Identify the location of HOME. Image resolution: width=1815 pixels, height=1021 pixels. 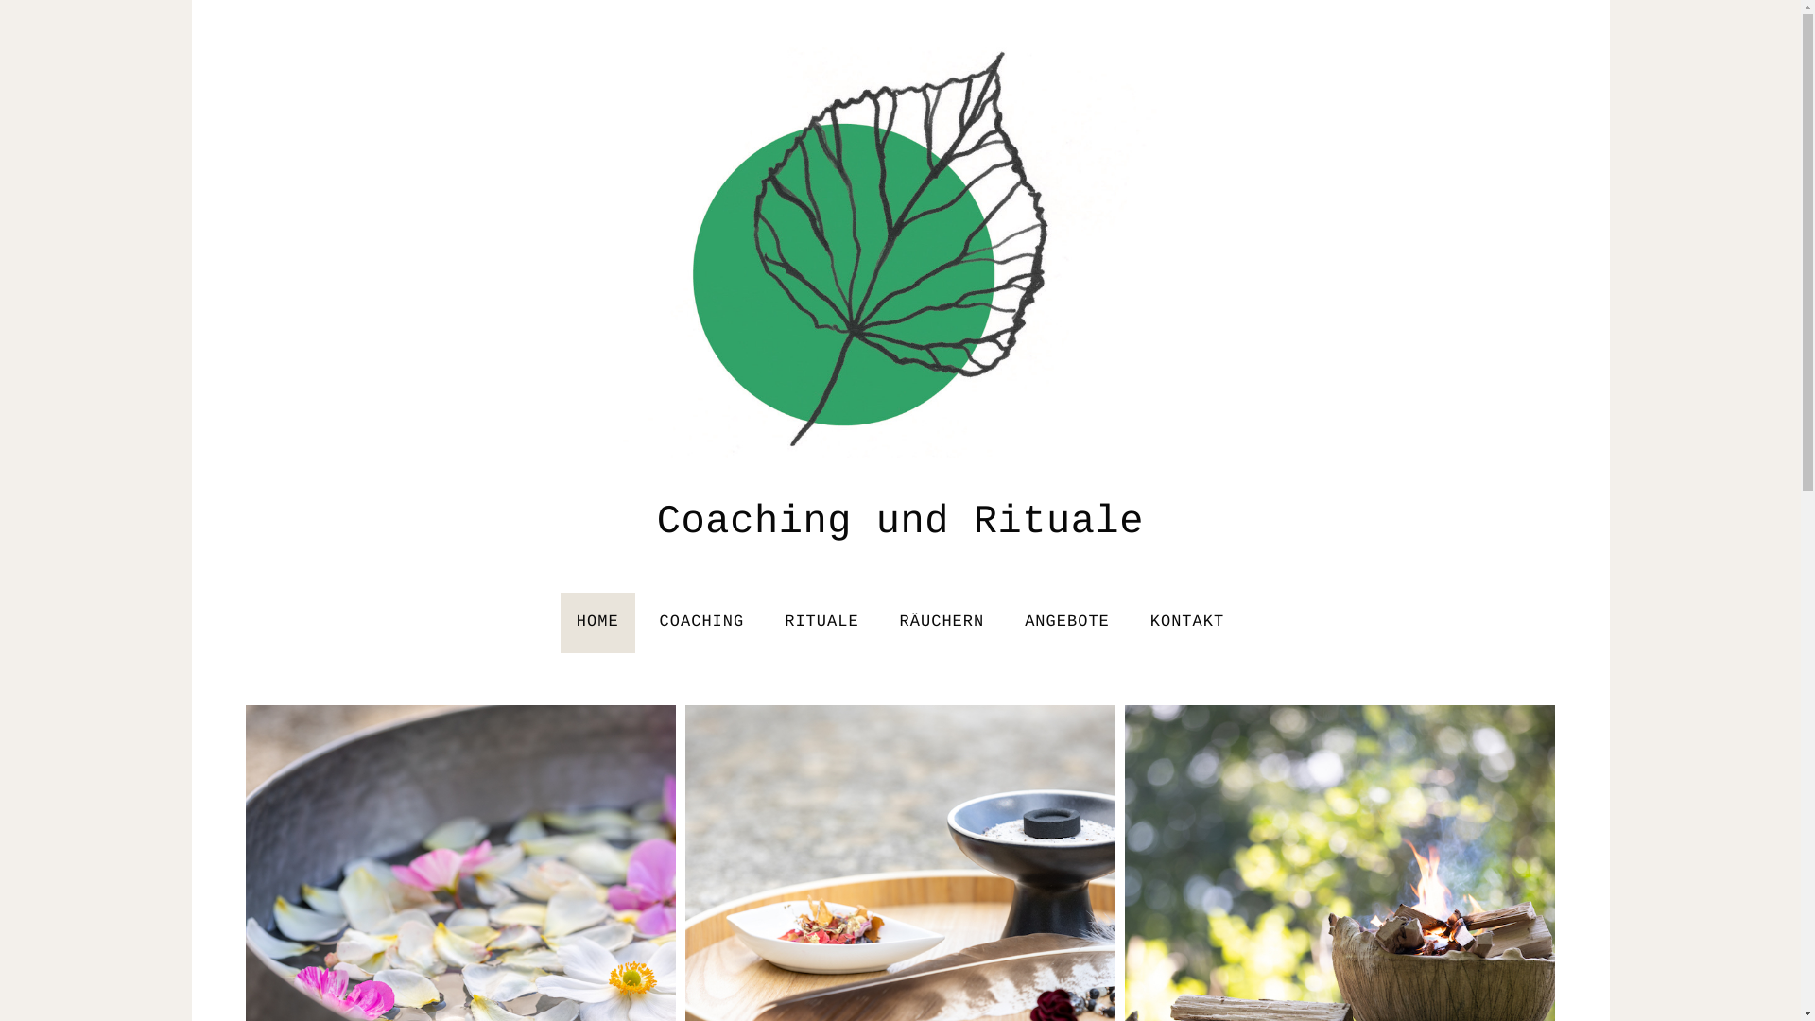
(597, 622).